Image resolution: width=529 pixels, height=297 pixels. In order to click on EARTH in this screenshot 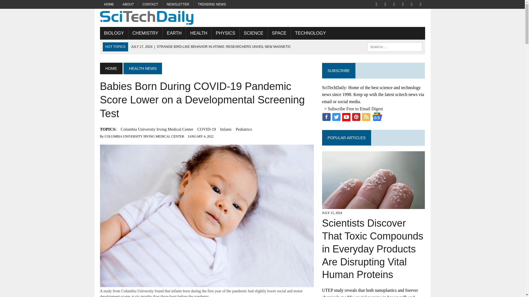, I will do `click(174, 33)`.